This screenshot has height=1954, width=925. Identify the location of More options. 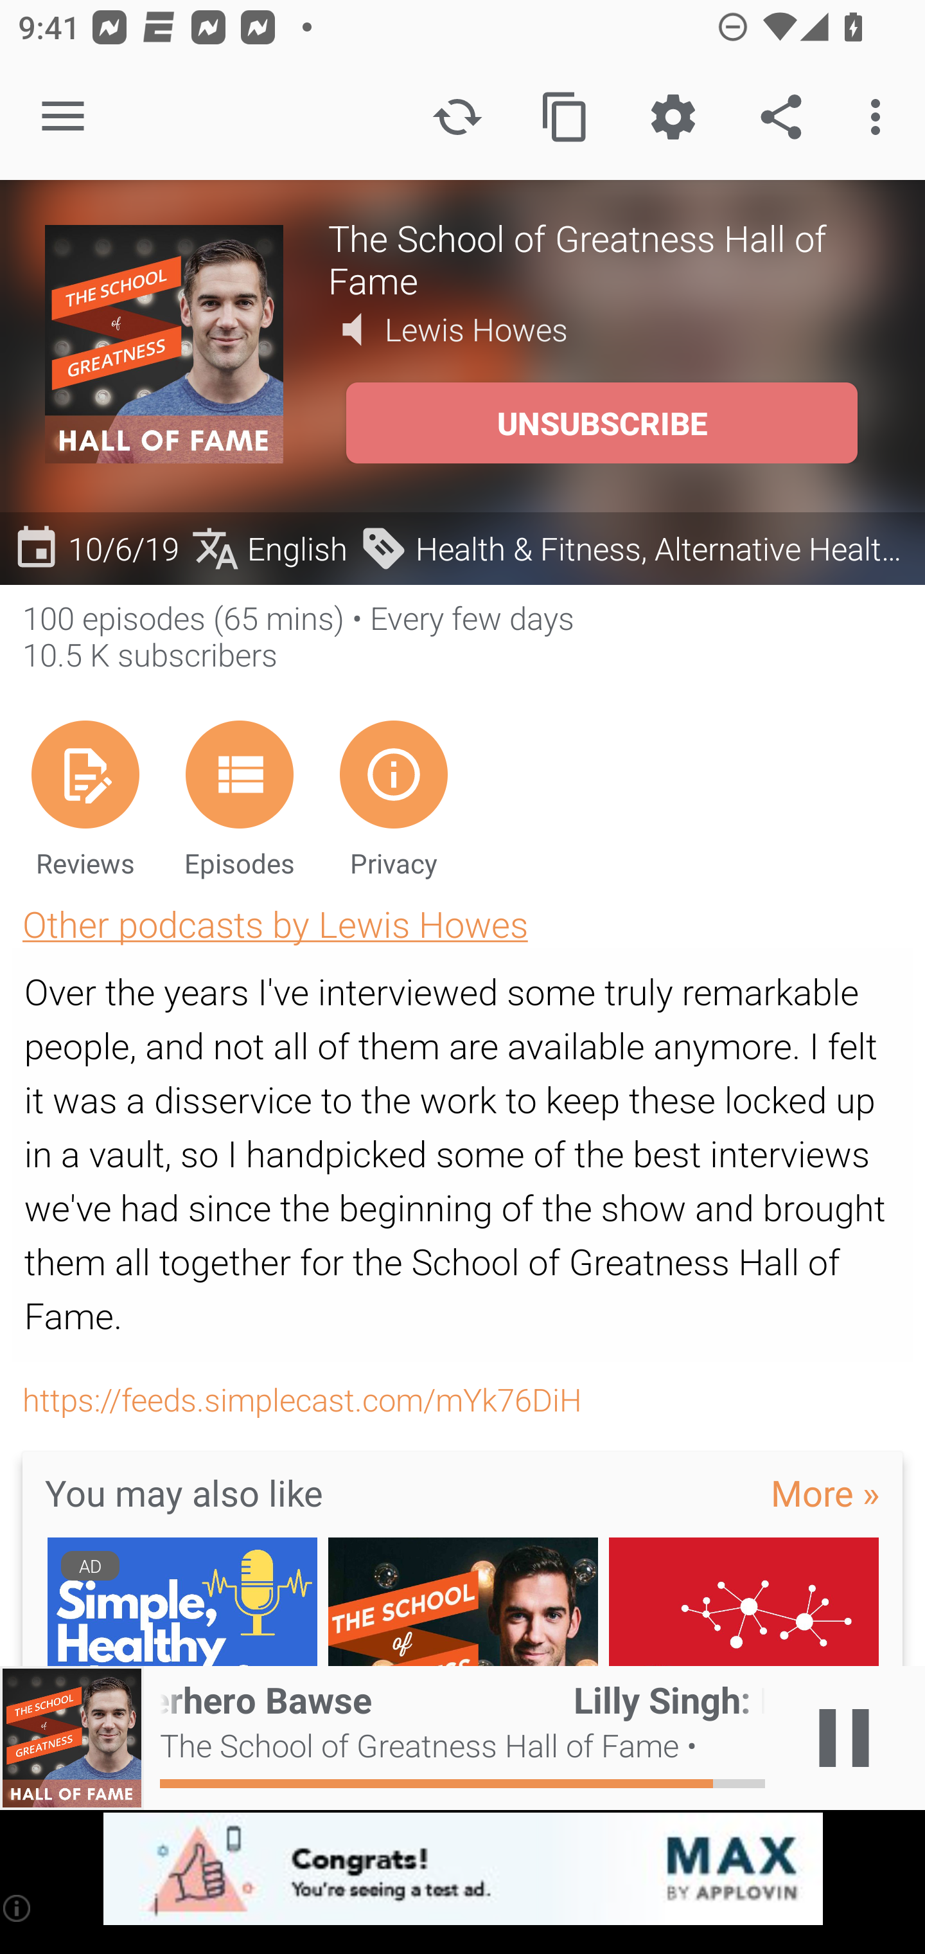
(880, 117).